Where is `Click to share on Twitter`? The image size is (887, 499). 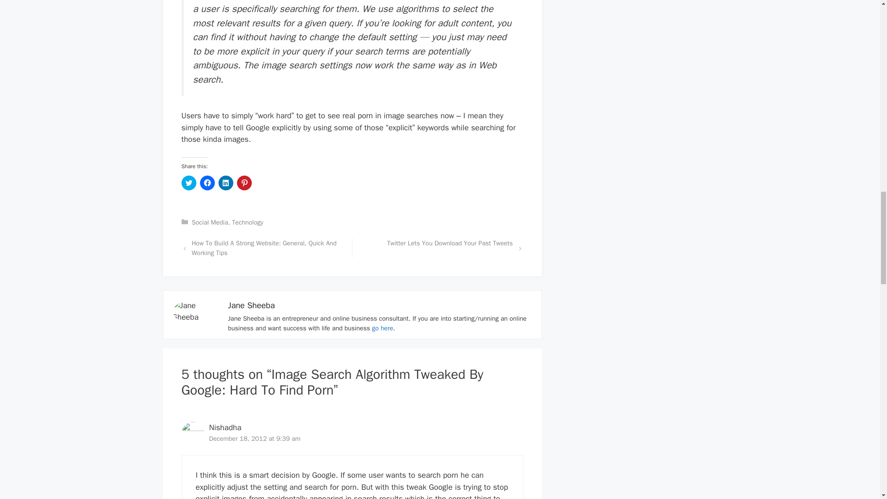
Click to share on Twitter is located at coordinates (188, 183).